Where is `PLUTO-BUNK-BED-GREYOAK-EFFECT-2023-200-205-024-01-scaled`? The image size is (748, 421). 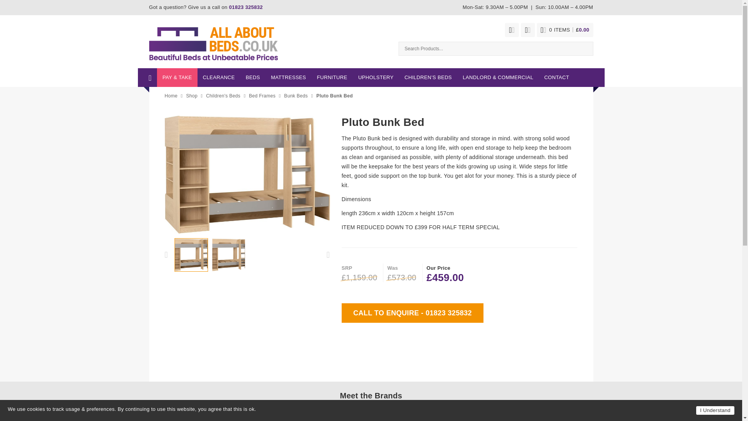 PLUTO-BUNK-BED-GREYOAK-EFFECT-2023-200-205-024-01-scaled is located at coordinates (191, 255).